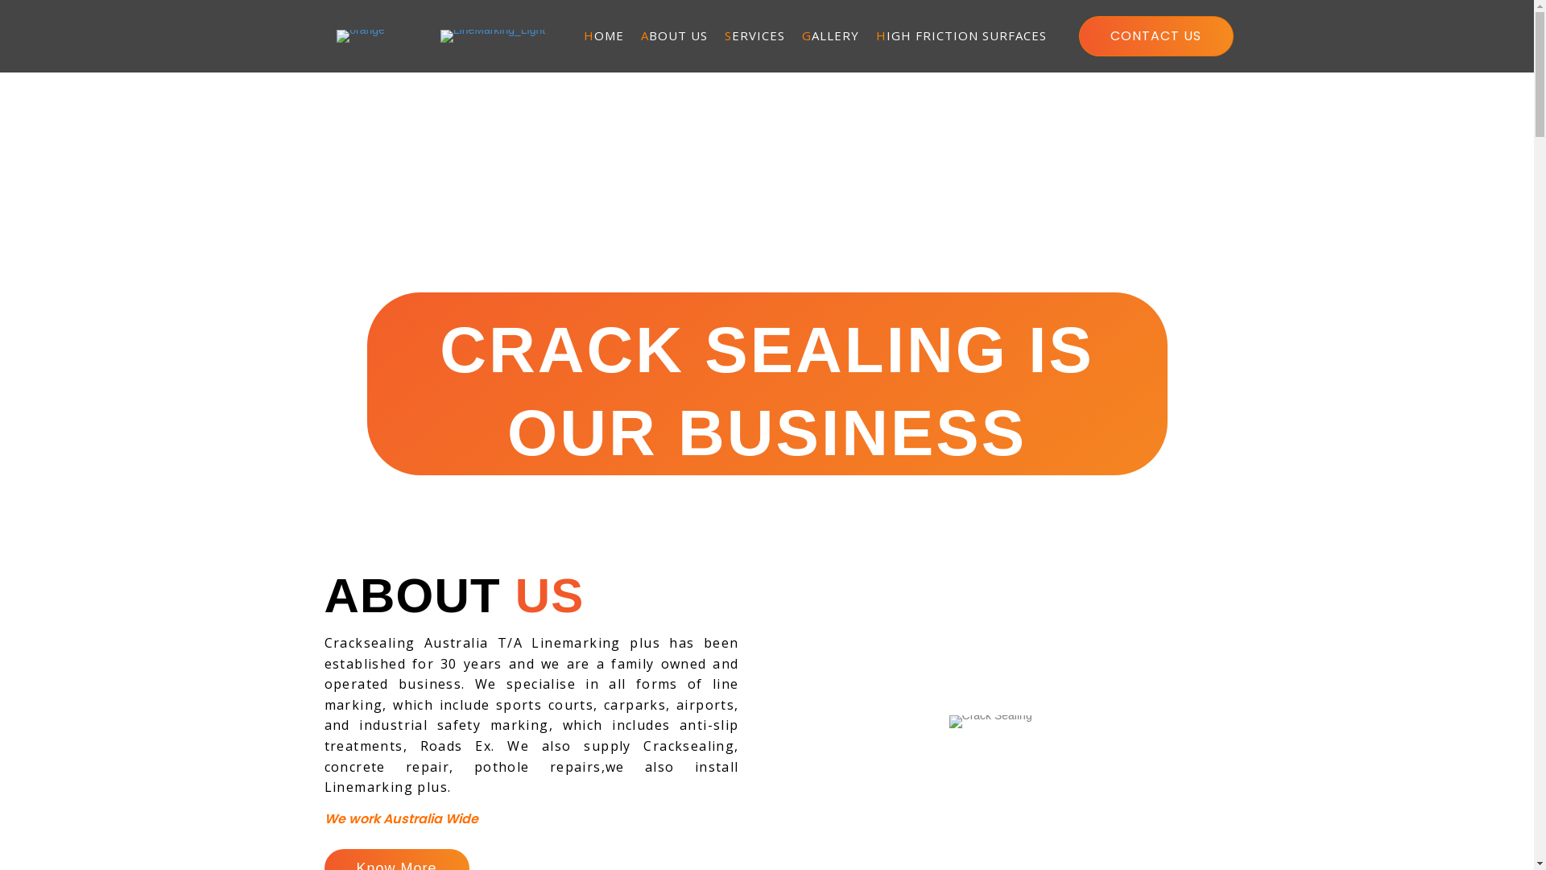 The height and width of the screenshot is (870, 1546). What do you see at coordinates (755, 36) in the screenshot?
I see `SERVICES` at bounding box center [755, 36].